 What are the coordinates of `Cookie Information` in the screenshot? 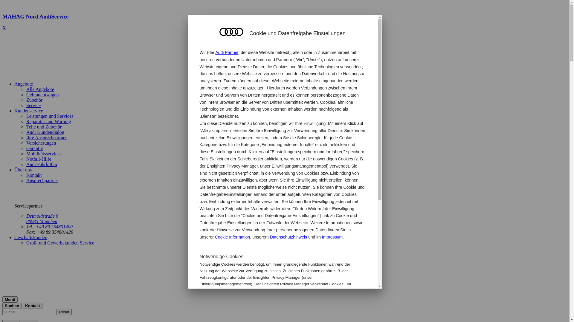 It's located at (334, 304).